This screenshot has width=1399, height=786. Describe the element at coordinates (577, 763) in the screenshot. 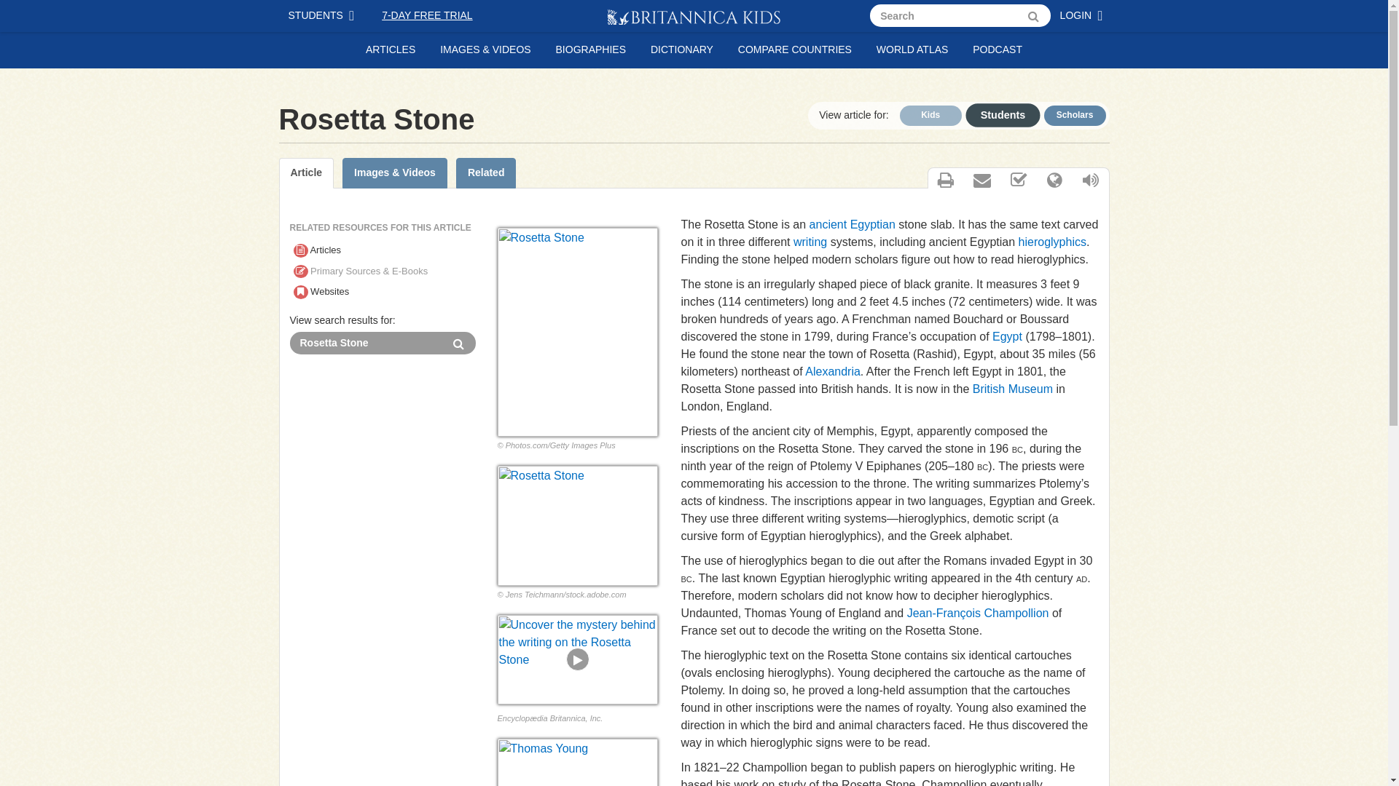

I see `Thomas Young` at that location.